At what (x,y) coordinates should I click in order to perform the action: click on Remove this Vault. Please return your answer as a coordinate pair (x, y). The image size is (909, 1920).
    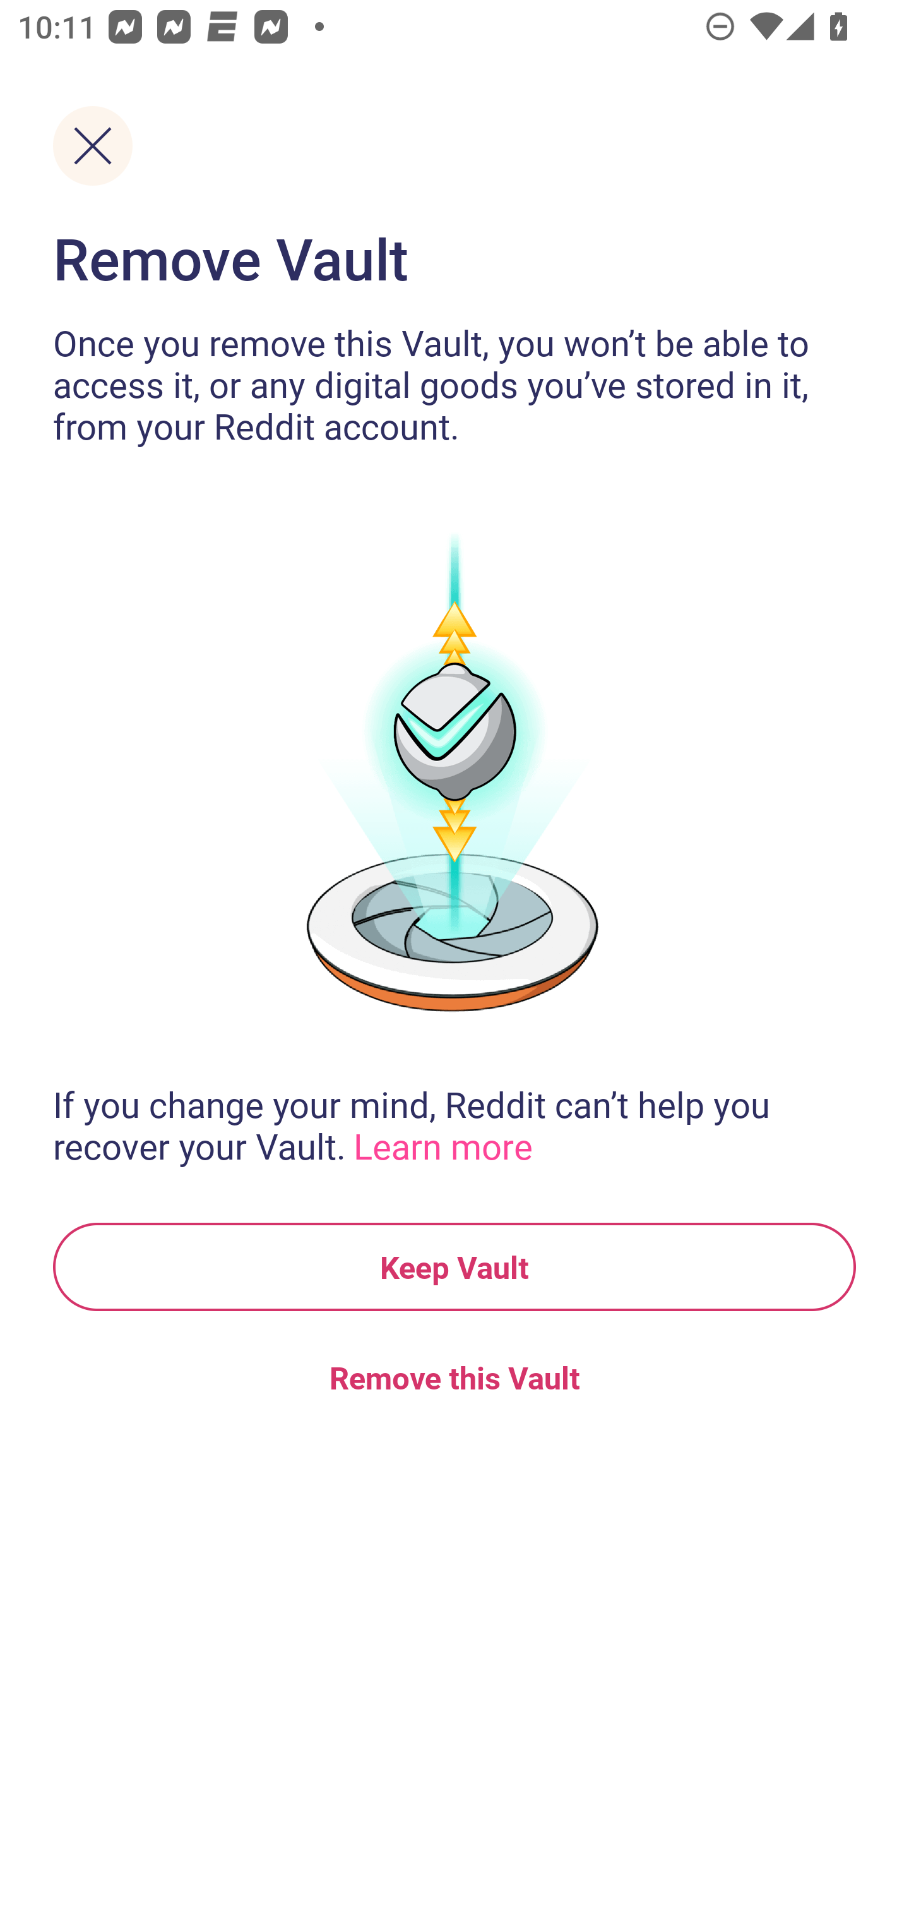
    Looking at the image, I should click on (454, 1377).